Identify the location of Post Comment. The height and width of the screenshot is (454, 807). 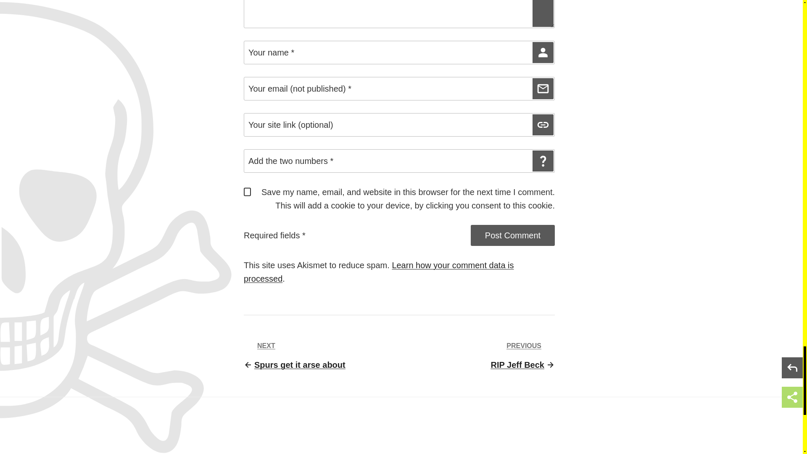
(513, 235).